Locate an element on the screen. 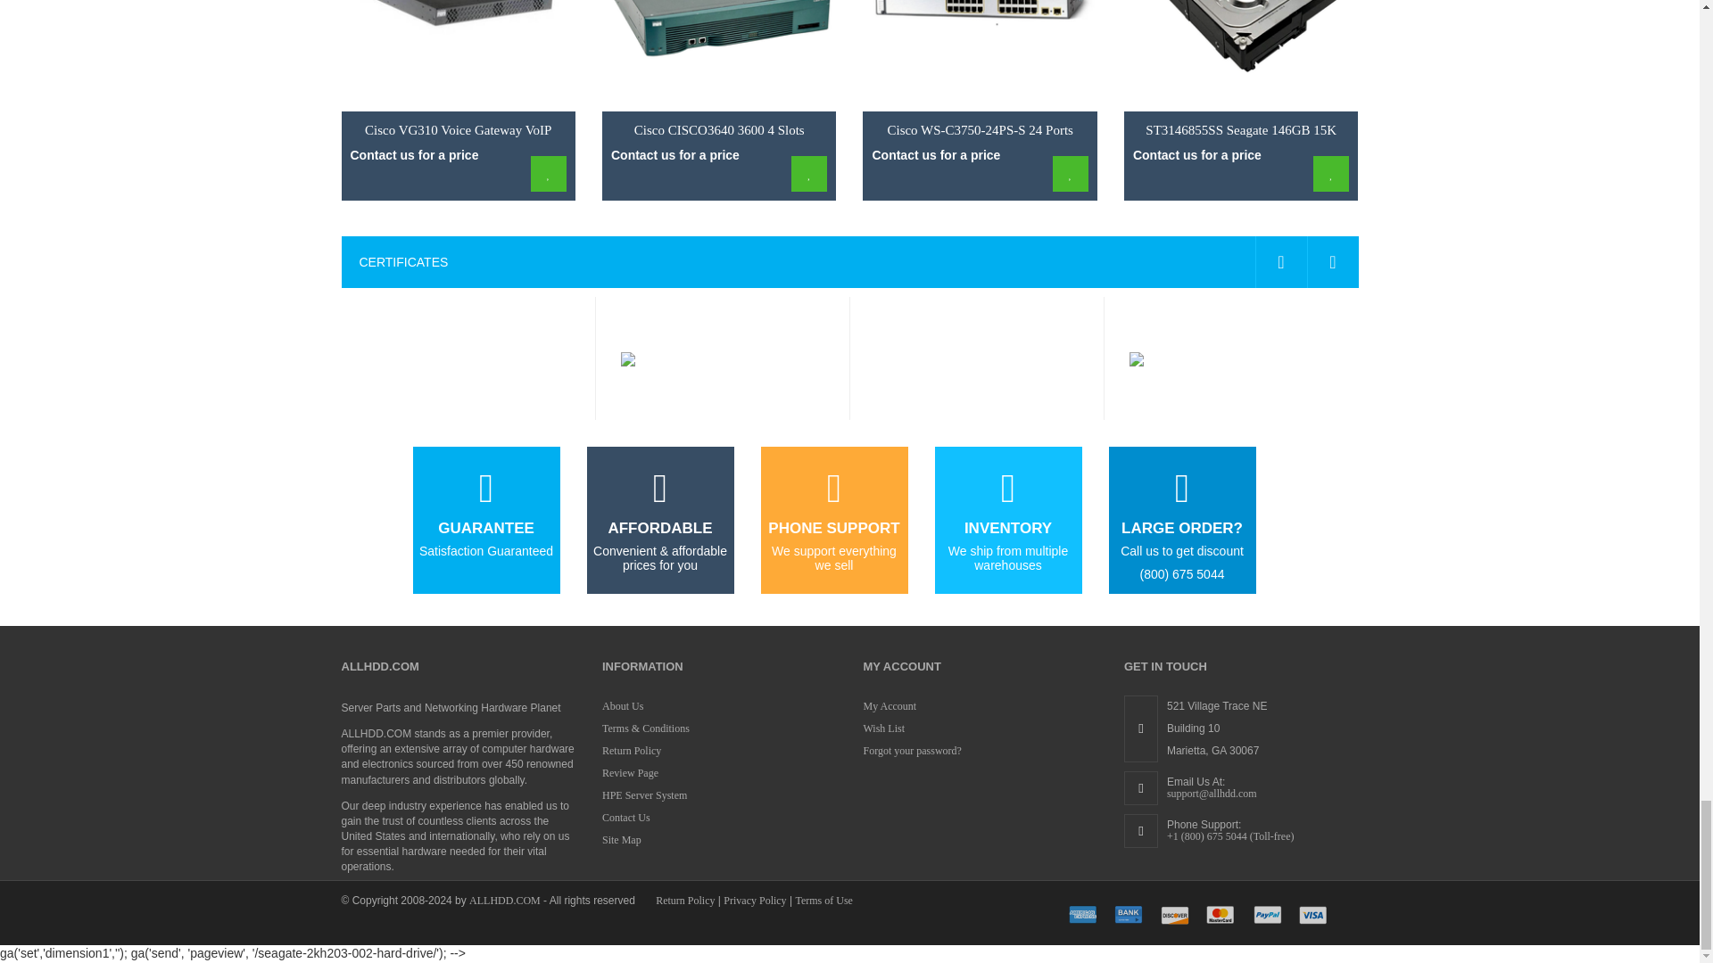  Cisco VG310 VoIP Phone Adapter is located at coordinates (457, 55).